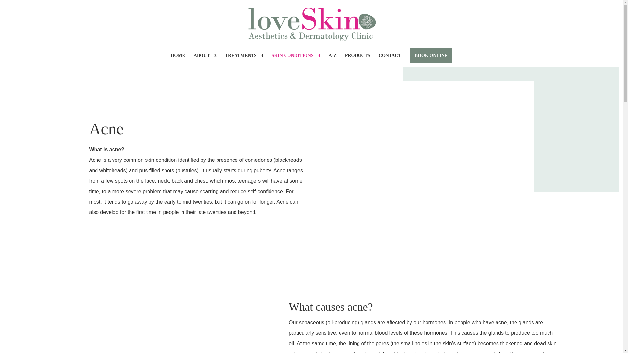  What do you see at coordinates (244, 60) in the screenshot?
I see `TREATMENTS` at bounding box center [244, 60].